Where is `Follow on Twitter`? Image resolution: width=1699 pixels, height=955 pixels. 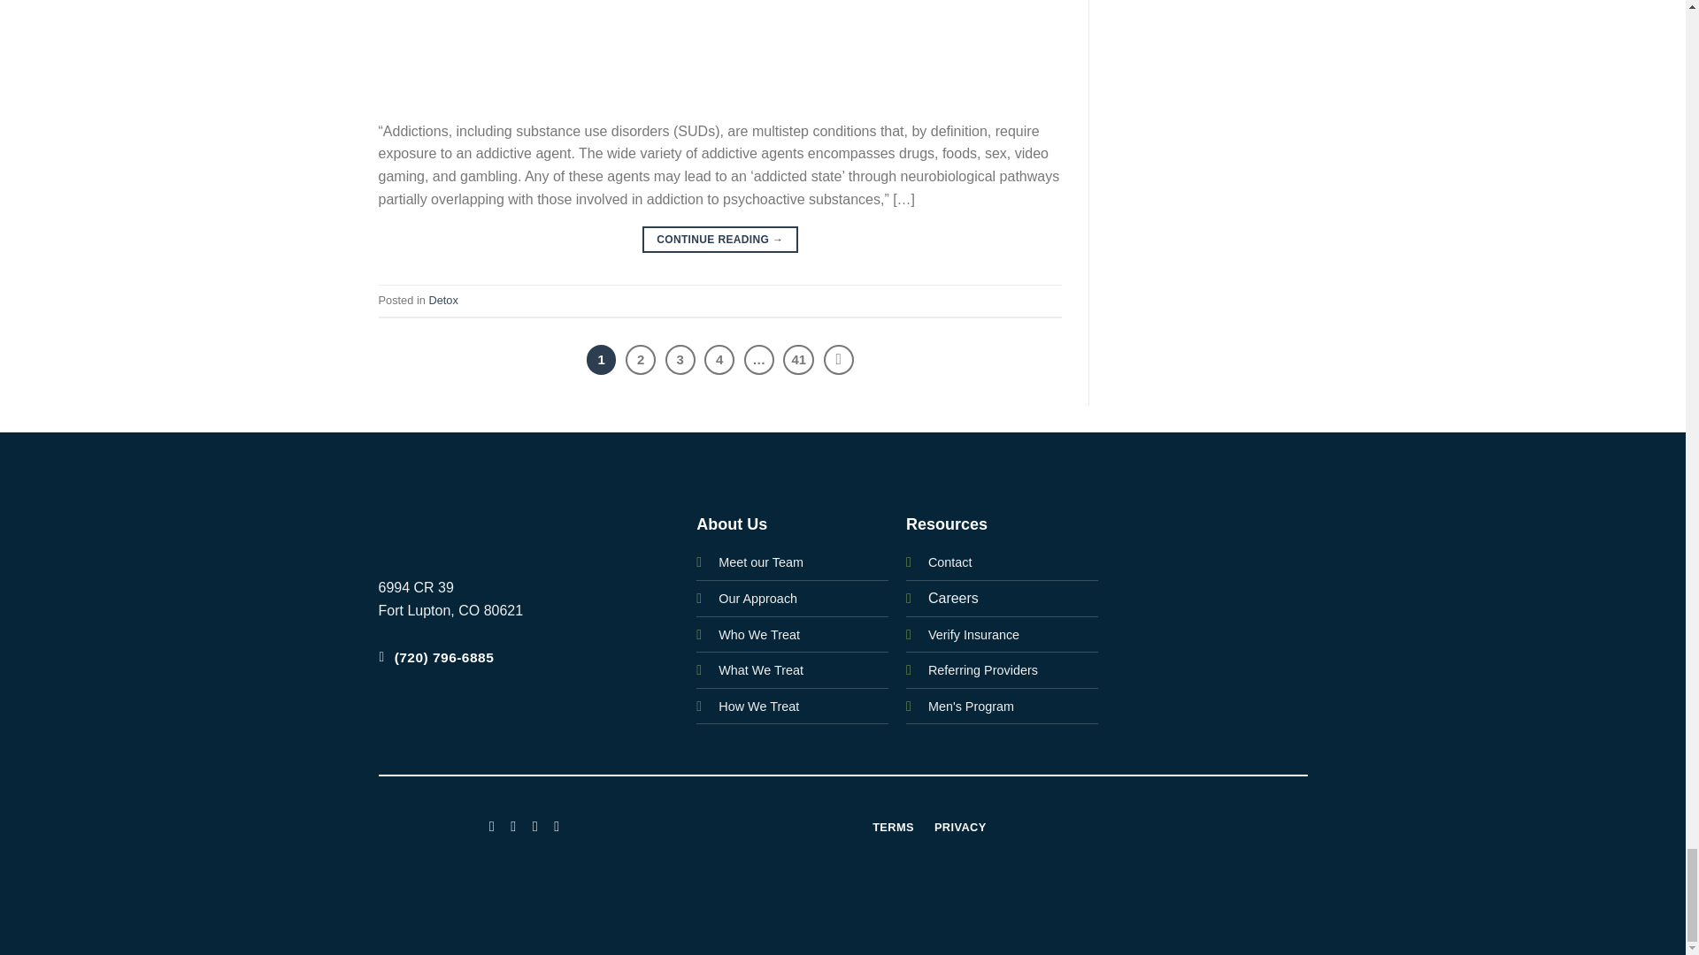 Follow on Twitter is located at coordinates (534, 824).